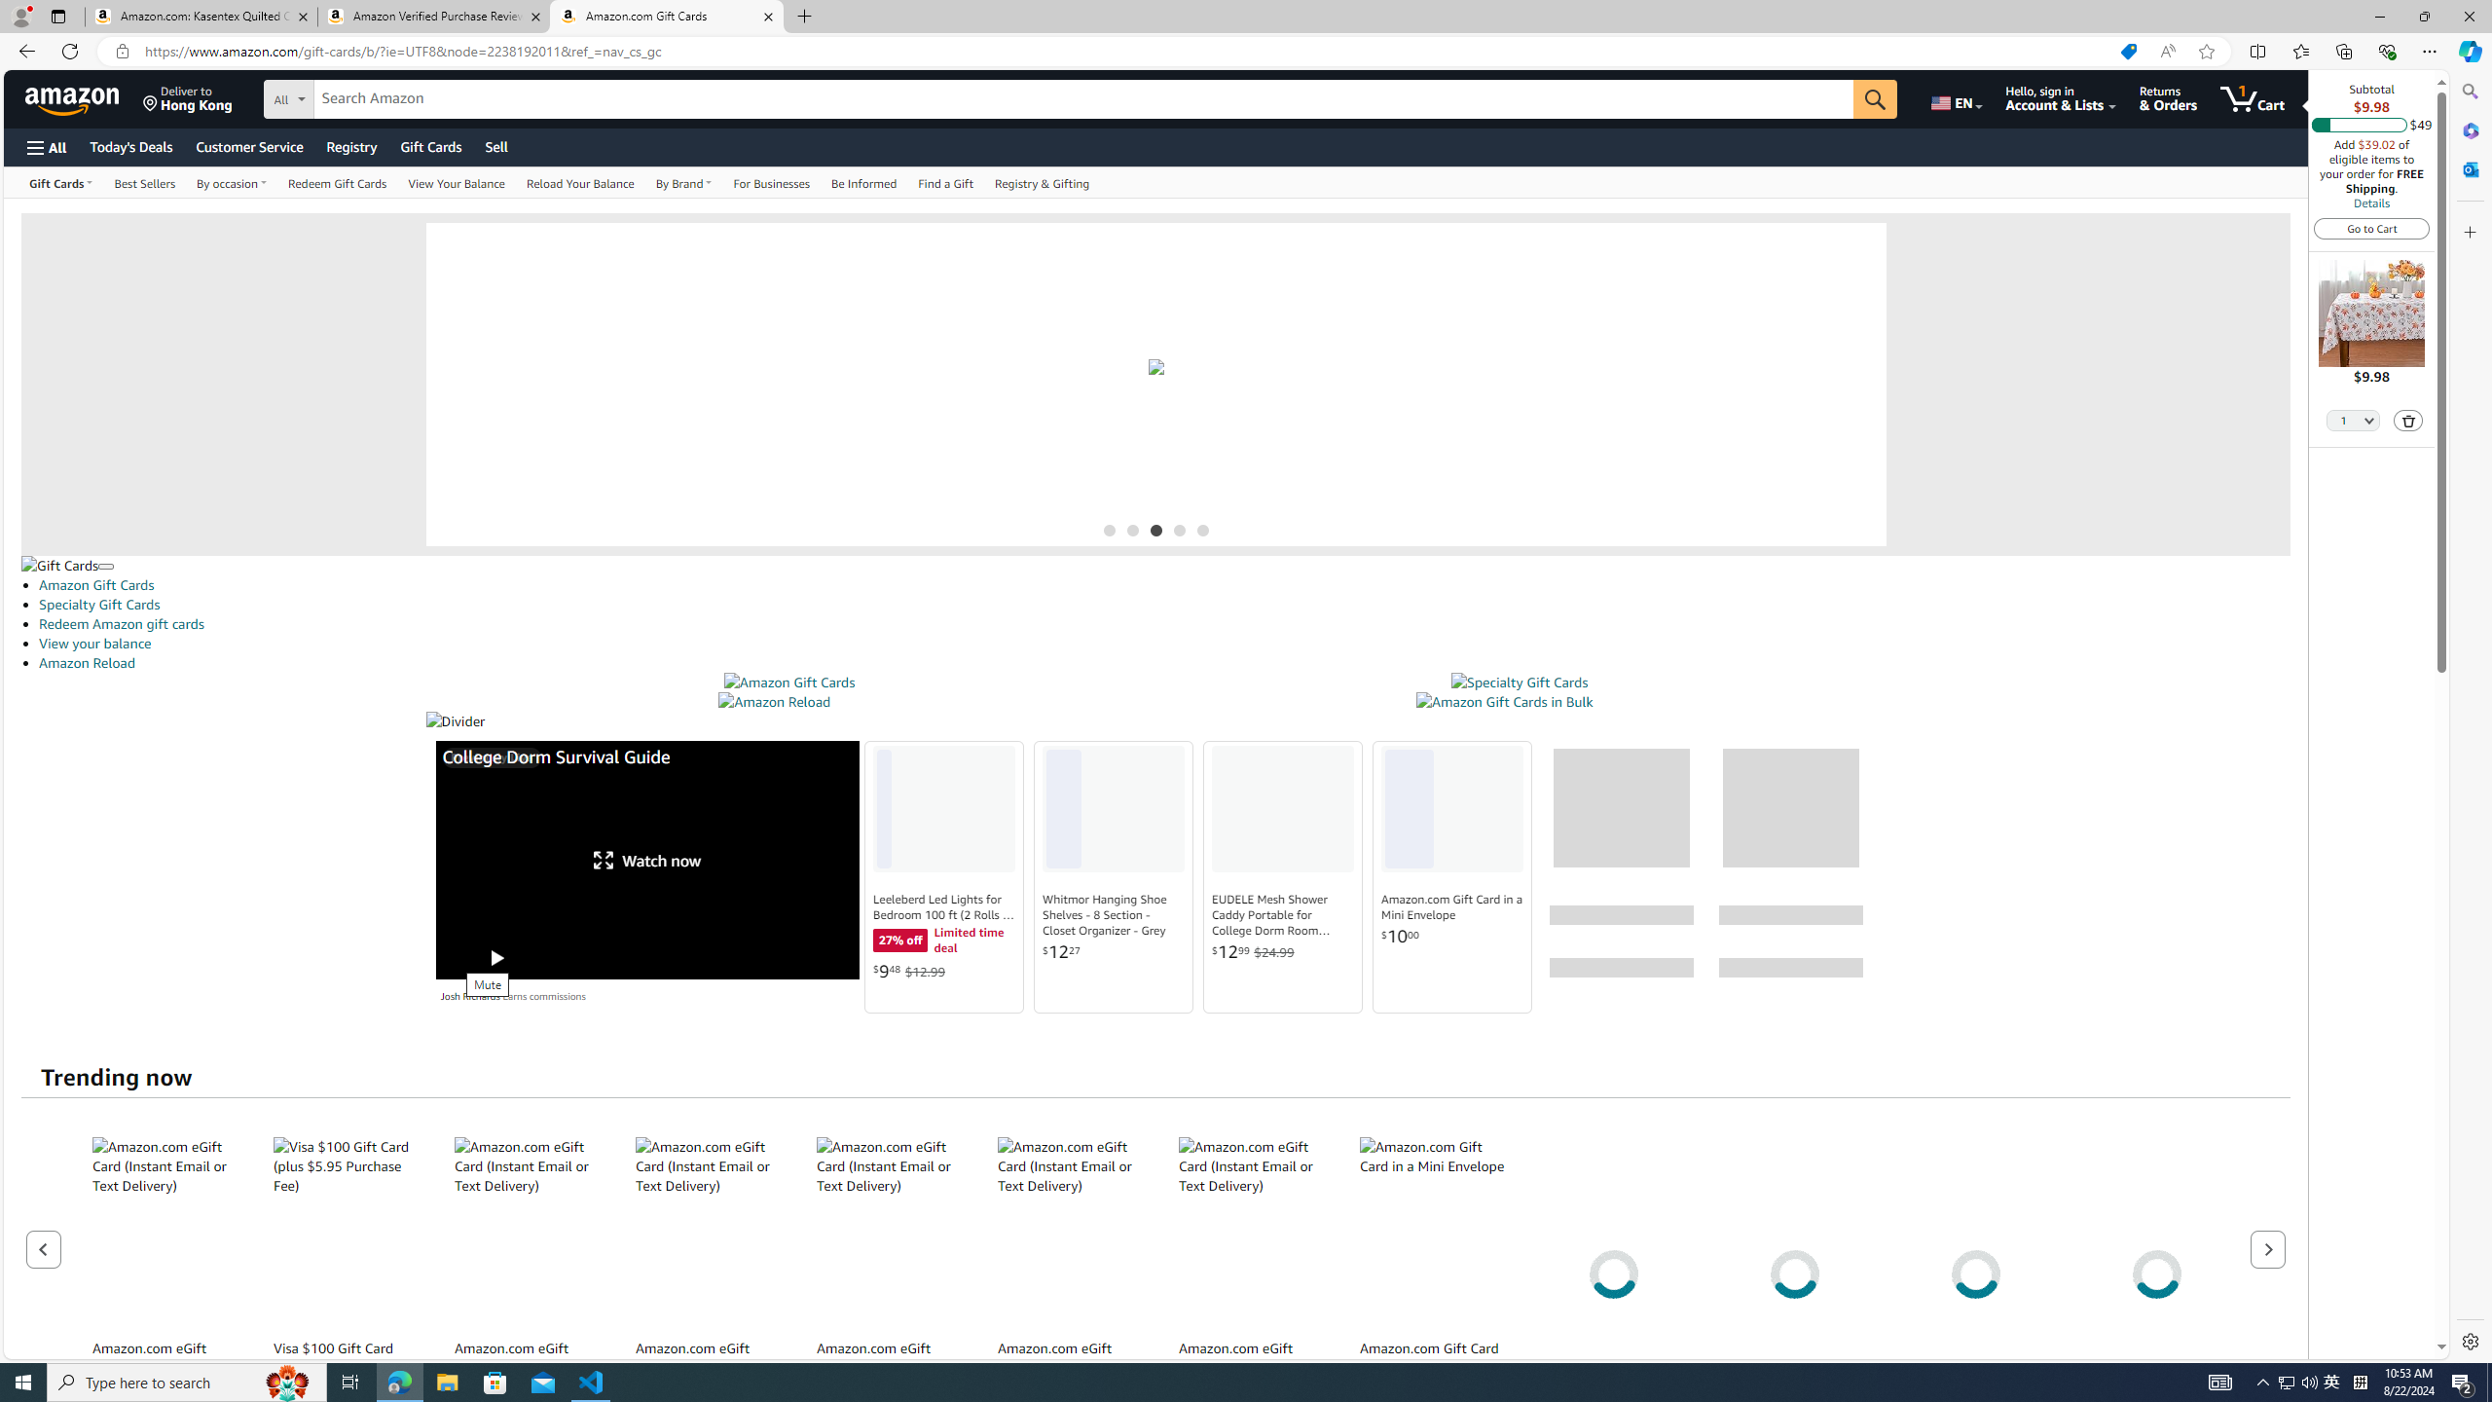  I want to click on Divider, so click(1155, 721).